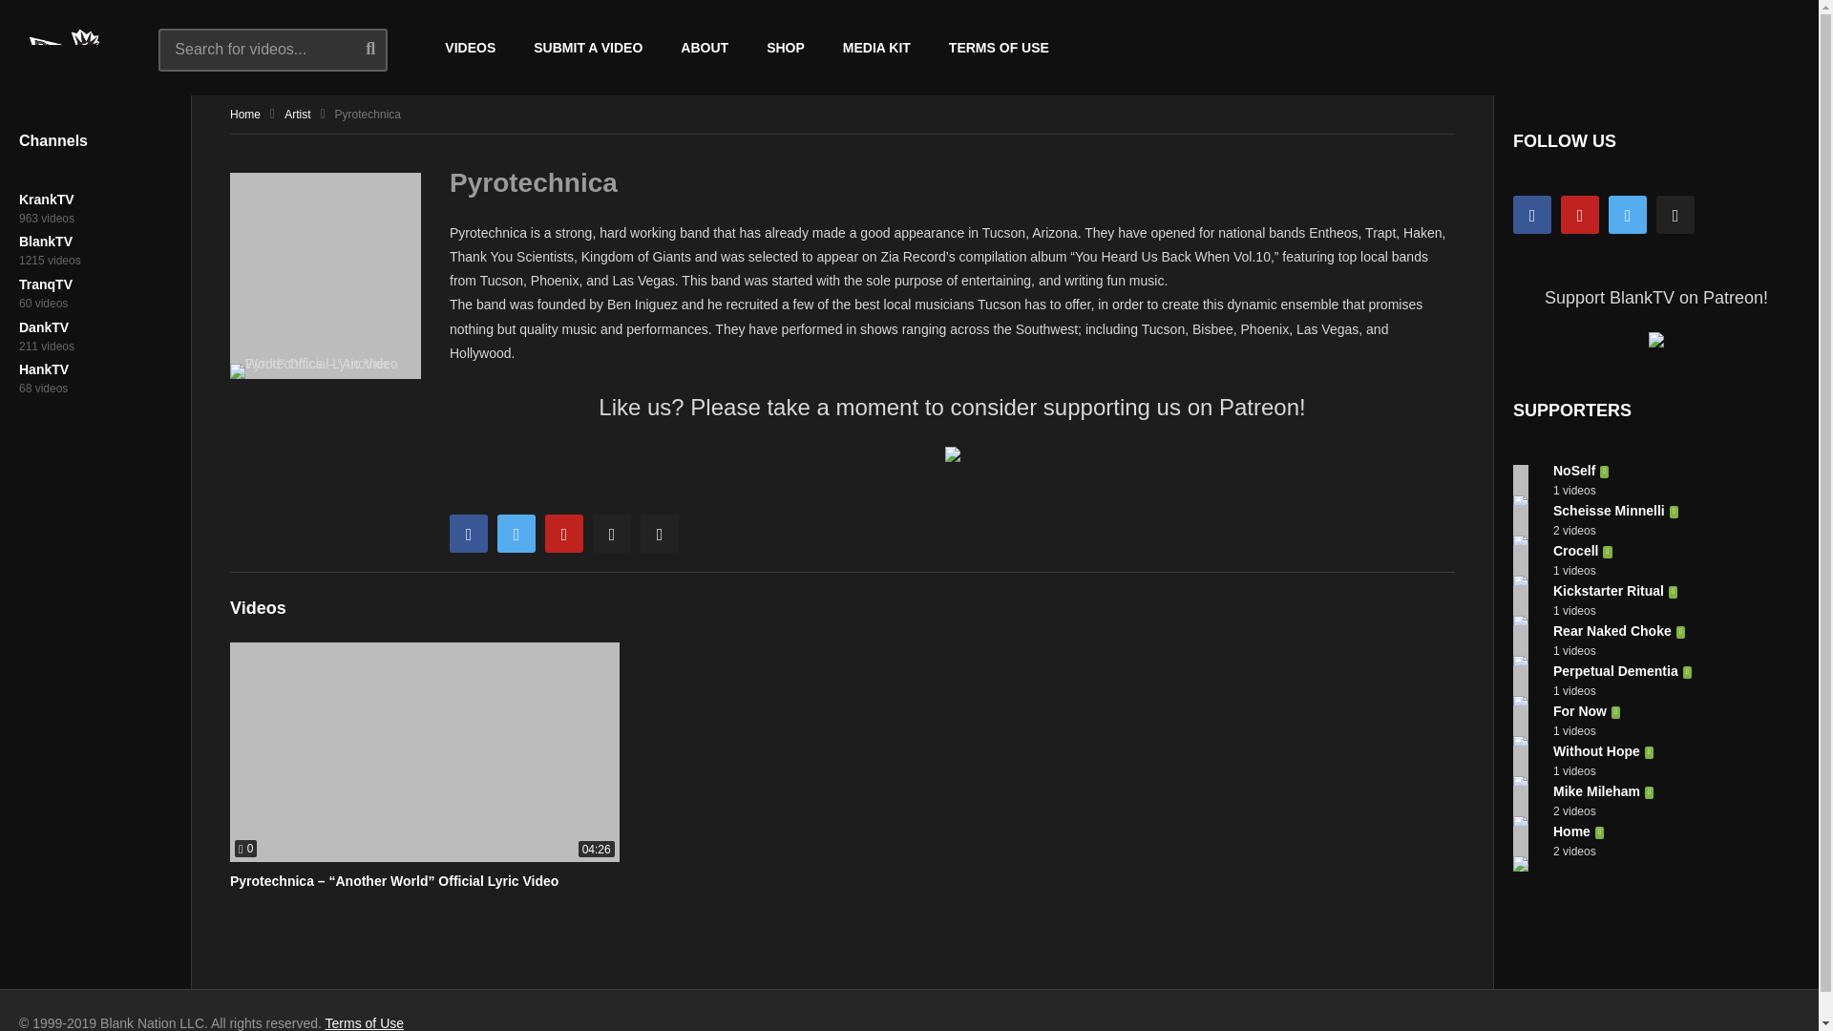  I want to click on DankTV, so click(44, 326).